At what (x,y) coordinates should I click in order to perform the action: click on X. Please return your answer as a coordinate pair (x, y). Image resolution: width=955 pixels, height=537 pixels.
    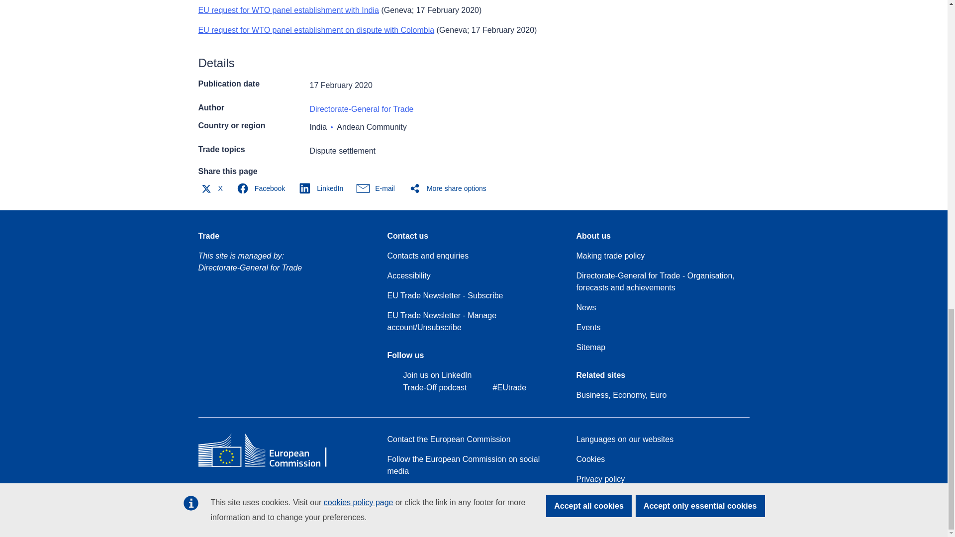
    Looking at the image, I should click on (213, 188).